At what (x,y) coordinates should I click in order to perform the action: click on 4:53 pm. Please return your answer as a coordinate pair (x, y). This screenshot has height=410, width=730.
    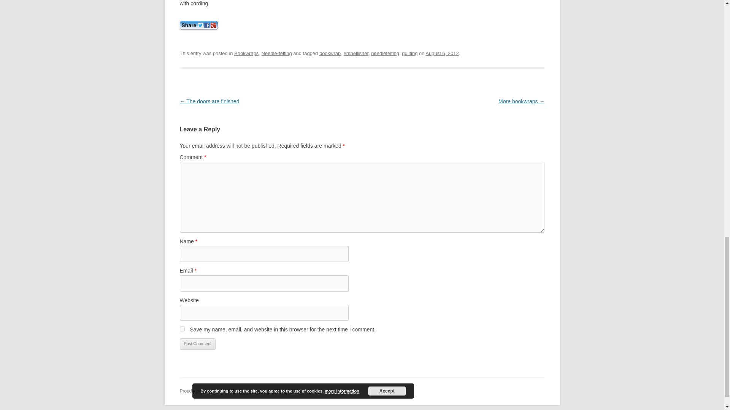
    Looking at the image, I should click on (442, 53).